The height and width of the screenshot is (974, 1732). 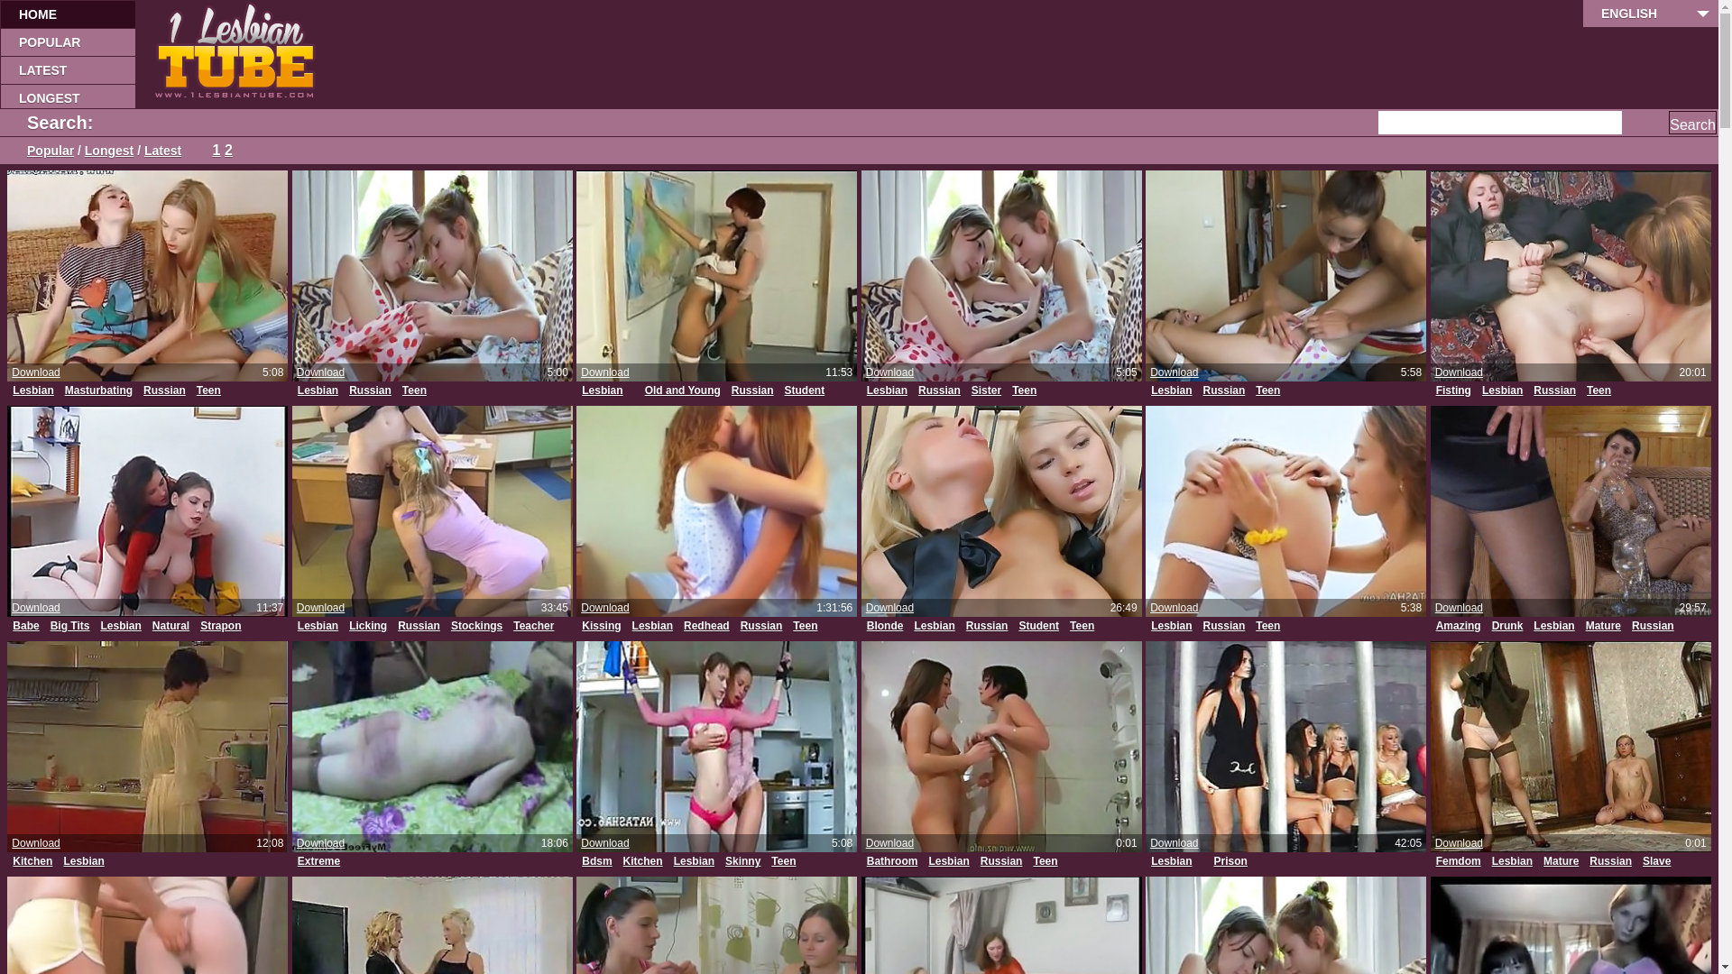 I want to click on Teen, so click(x=1025, y=391).